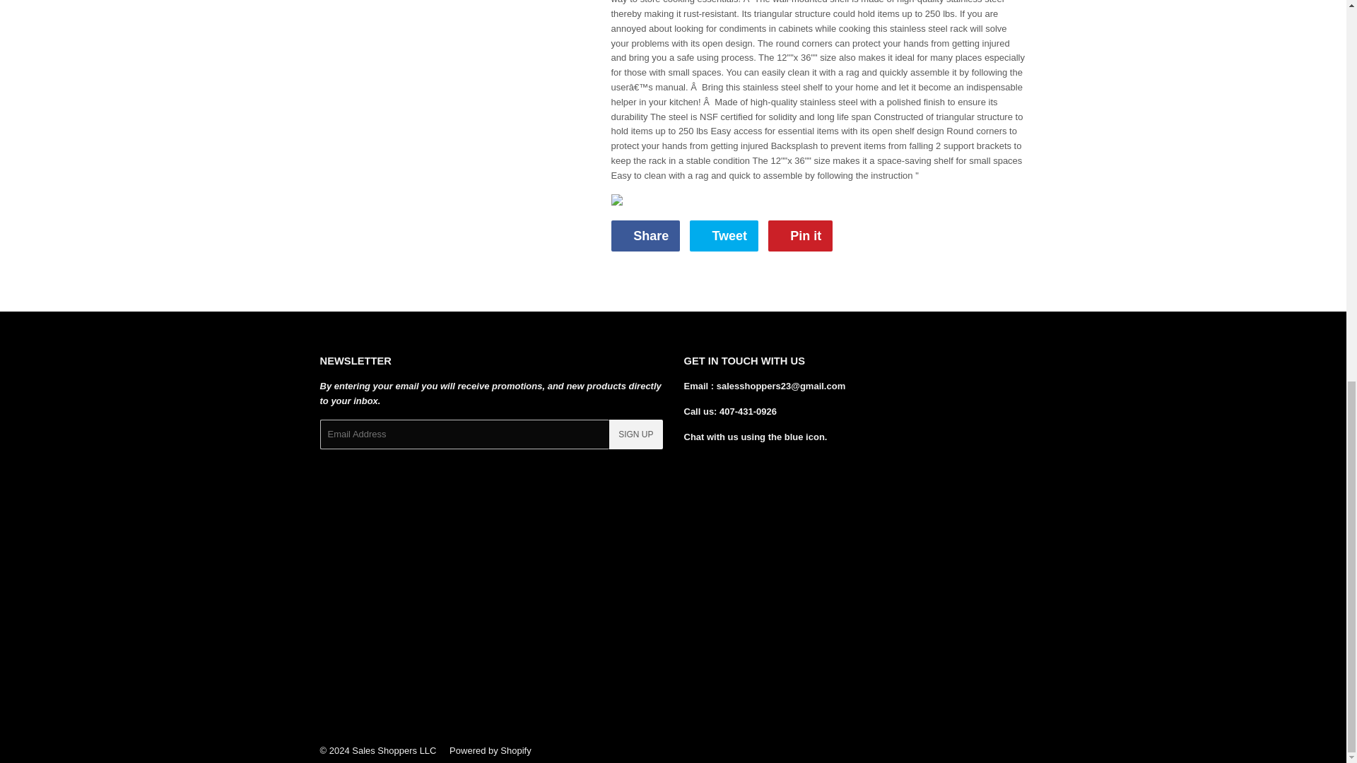 Image resolution: width=1357 pixels, height=763 pixels. Describe the element at coordinates (645, 236) in the screenshot. I see `Pin on Pinterest` at that location.